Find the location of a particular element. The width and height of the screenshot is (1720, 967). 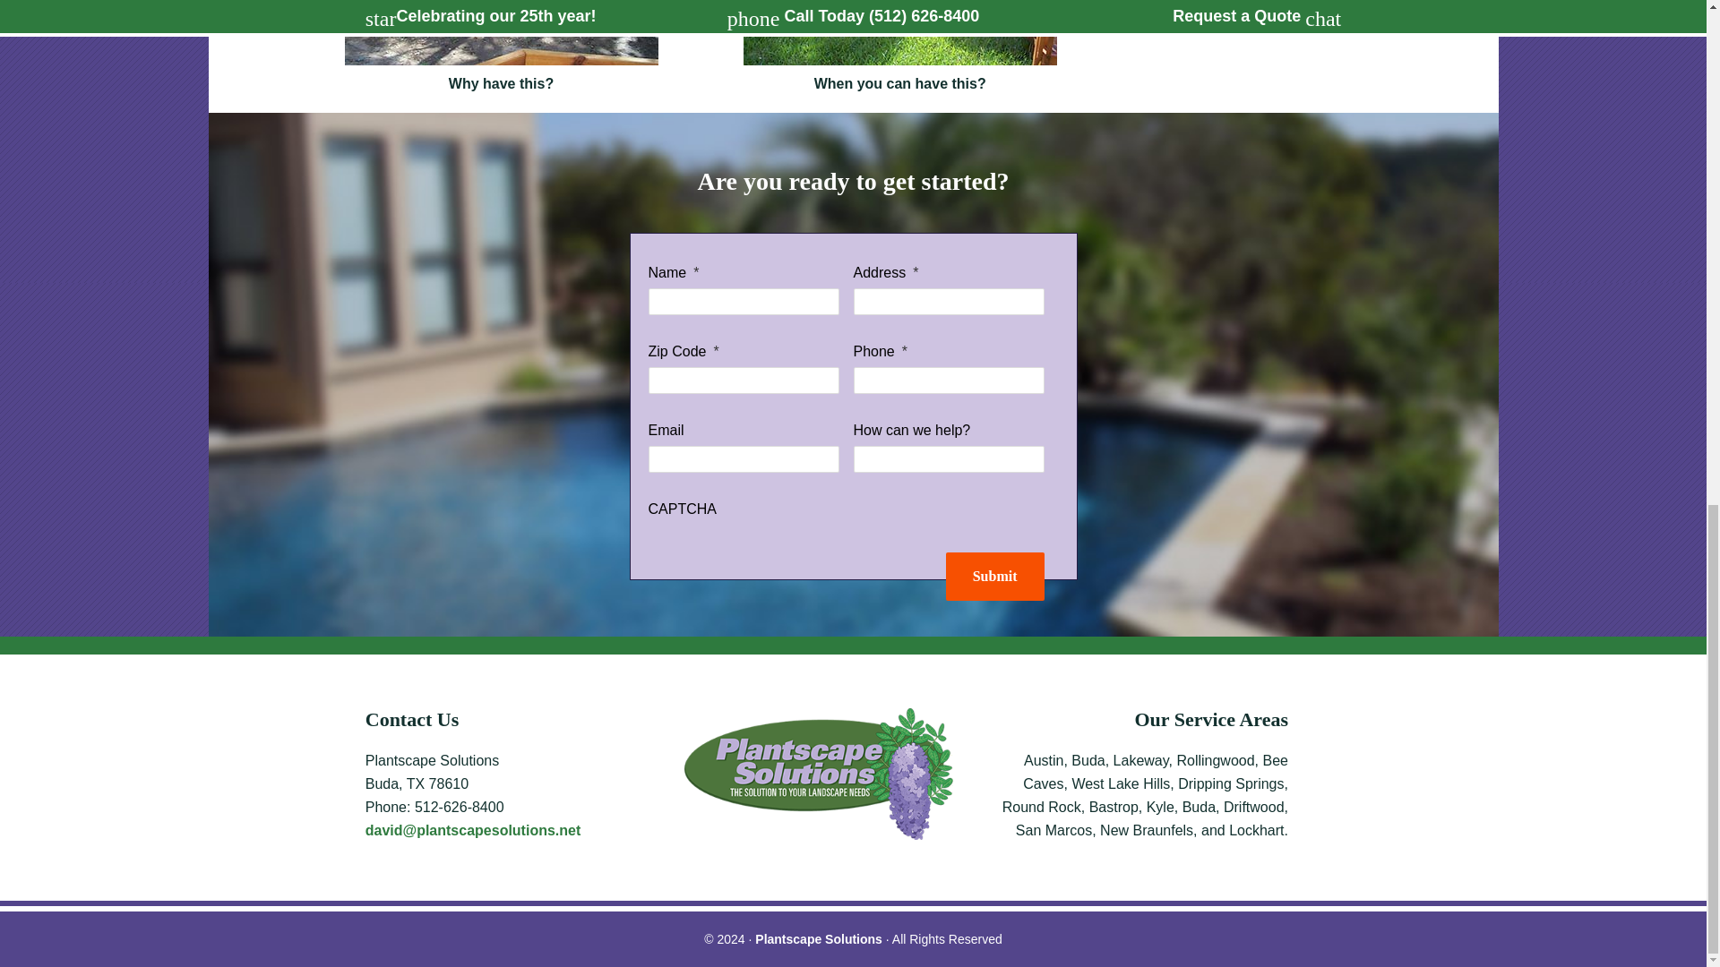

Submit is located at coordinates (994, 576).